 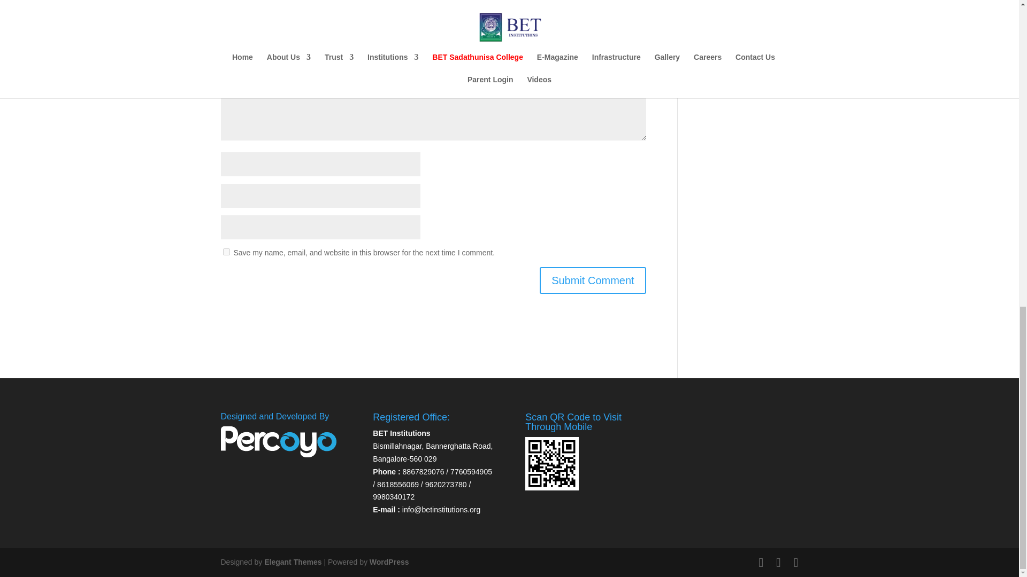 I want to click on Submit Comment, so click(x=593, y=280).